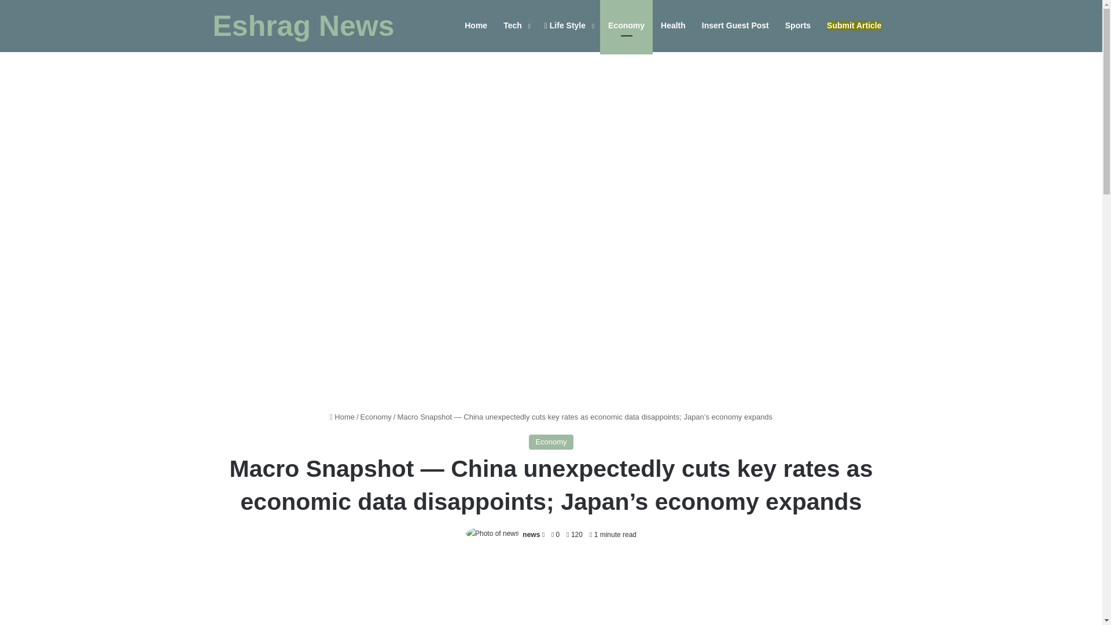 The width and height of the screenshot is (1111, 625). I want to click on news, so click(531, 534).